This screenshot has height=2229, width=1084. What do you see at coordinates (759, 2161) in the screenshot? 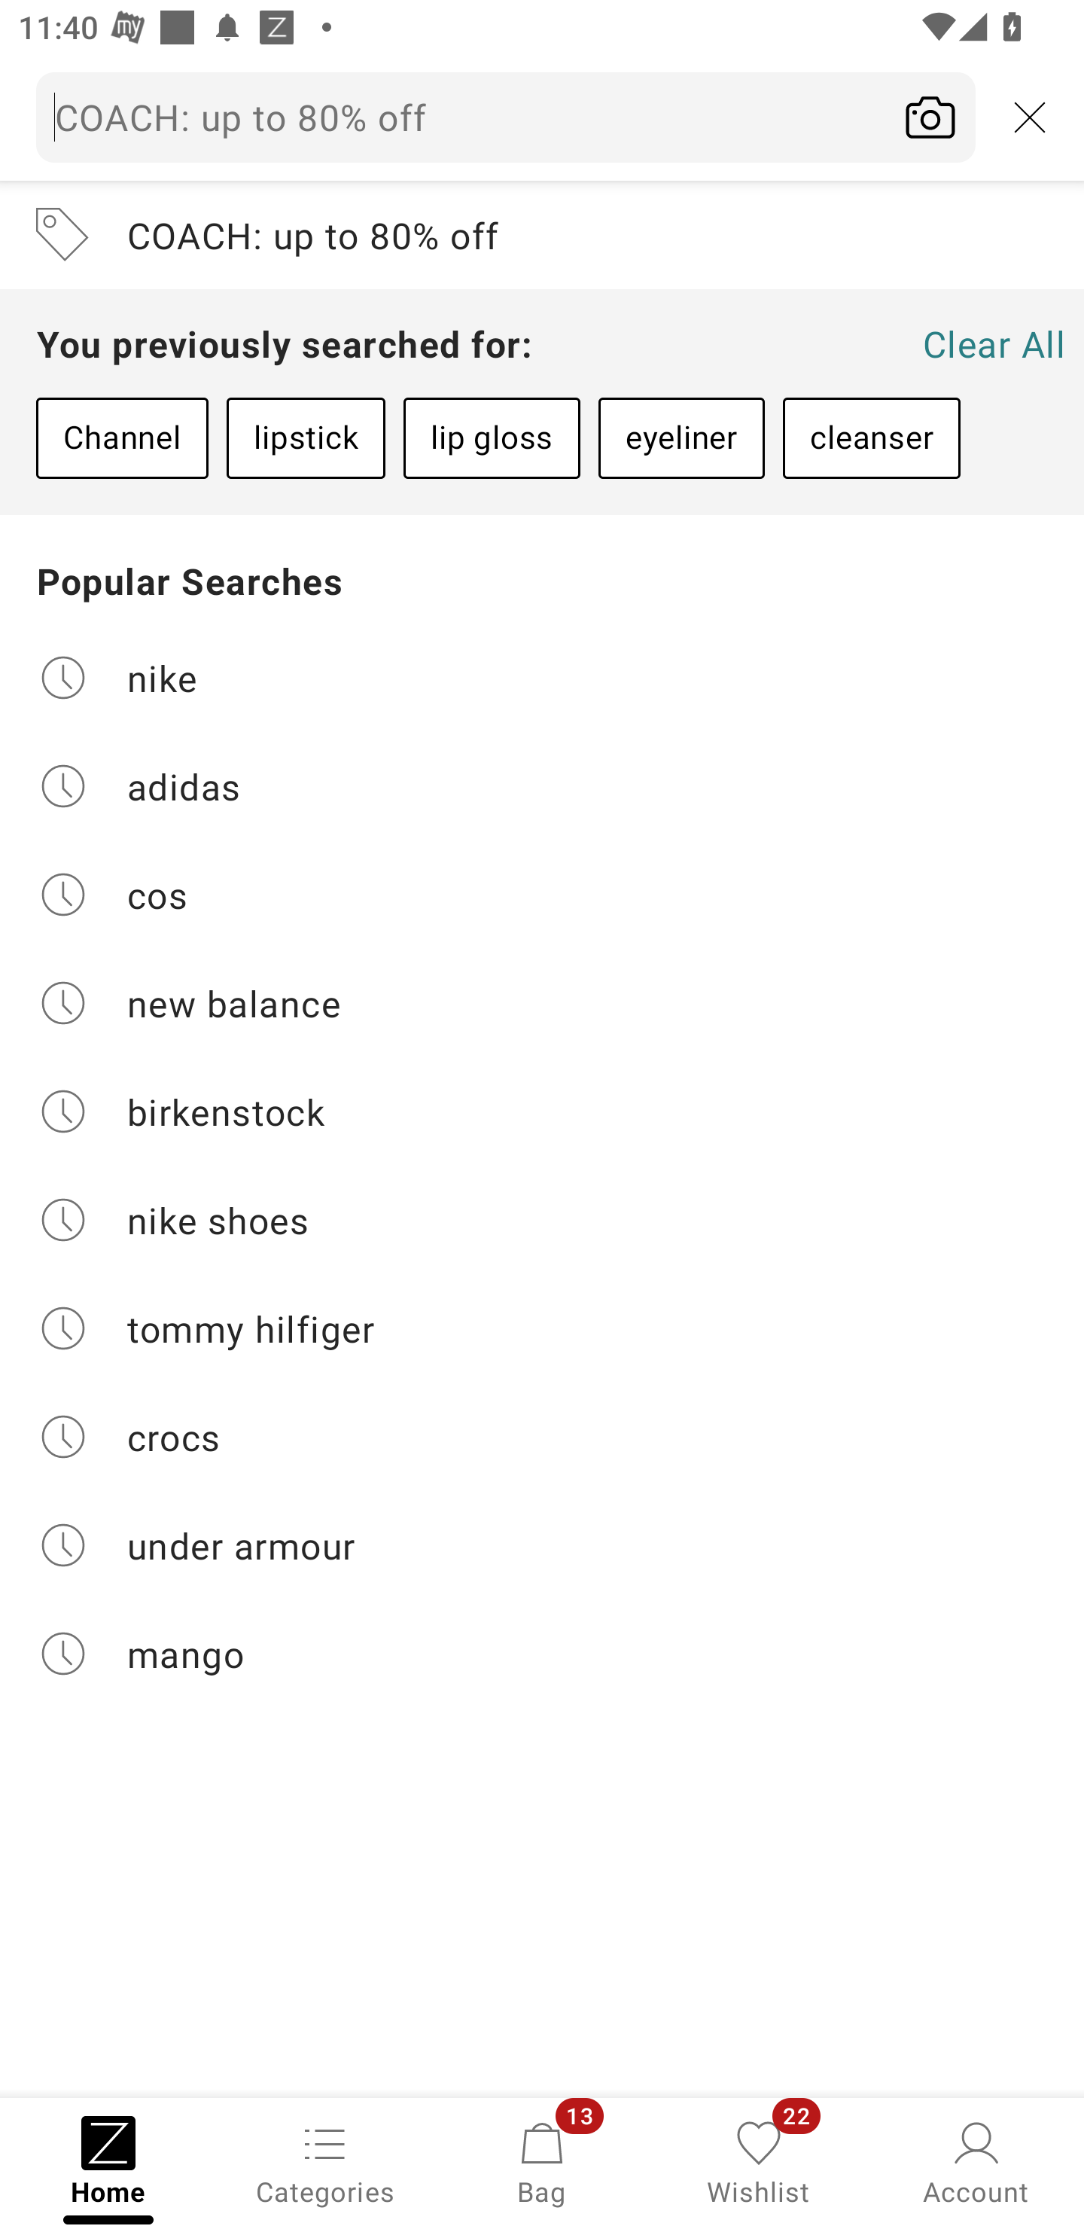
I see `Wishlist, 22 new notifications Wishlist` at bounding box center [759, 2161].